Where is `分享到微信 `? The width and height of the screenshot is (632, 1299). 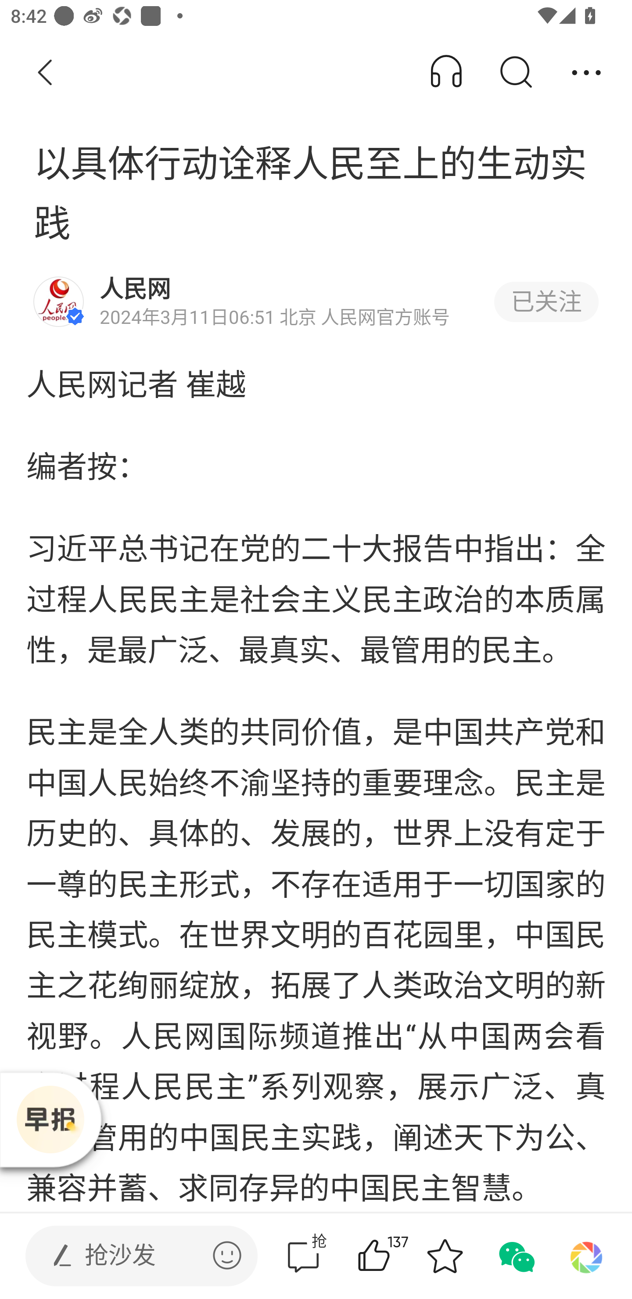 分享到微信  is located at coordinates (515, 1256).